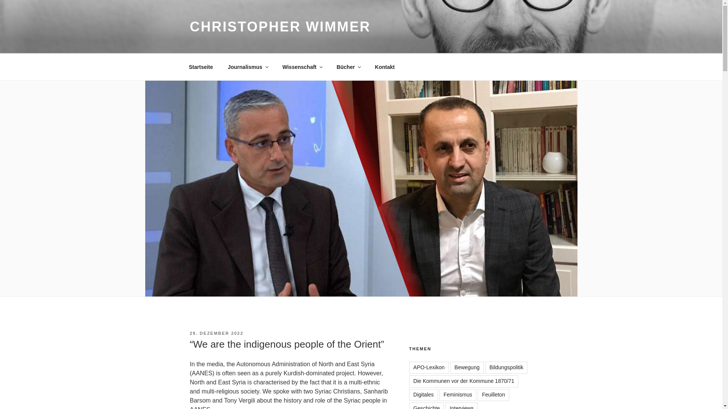 The height and width of the screenshot is (409, 728). I want to click on Startseite, so click(201, 67).